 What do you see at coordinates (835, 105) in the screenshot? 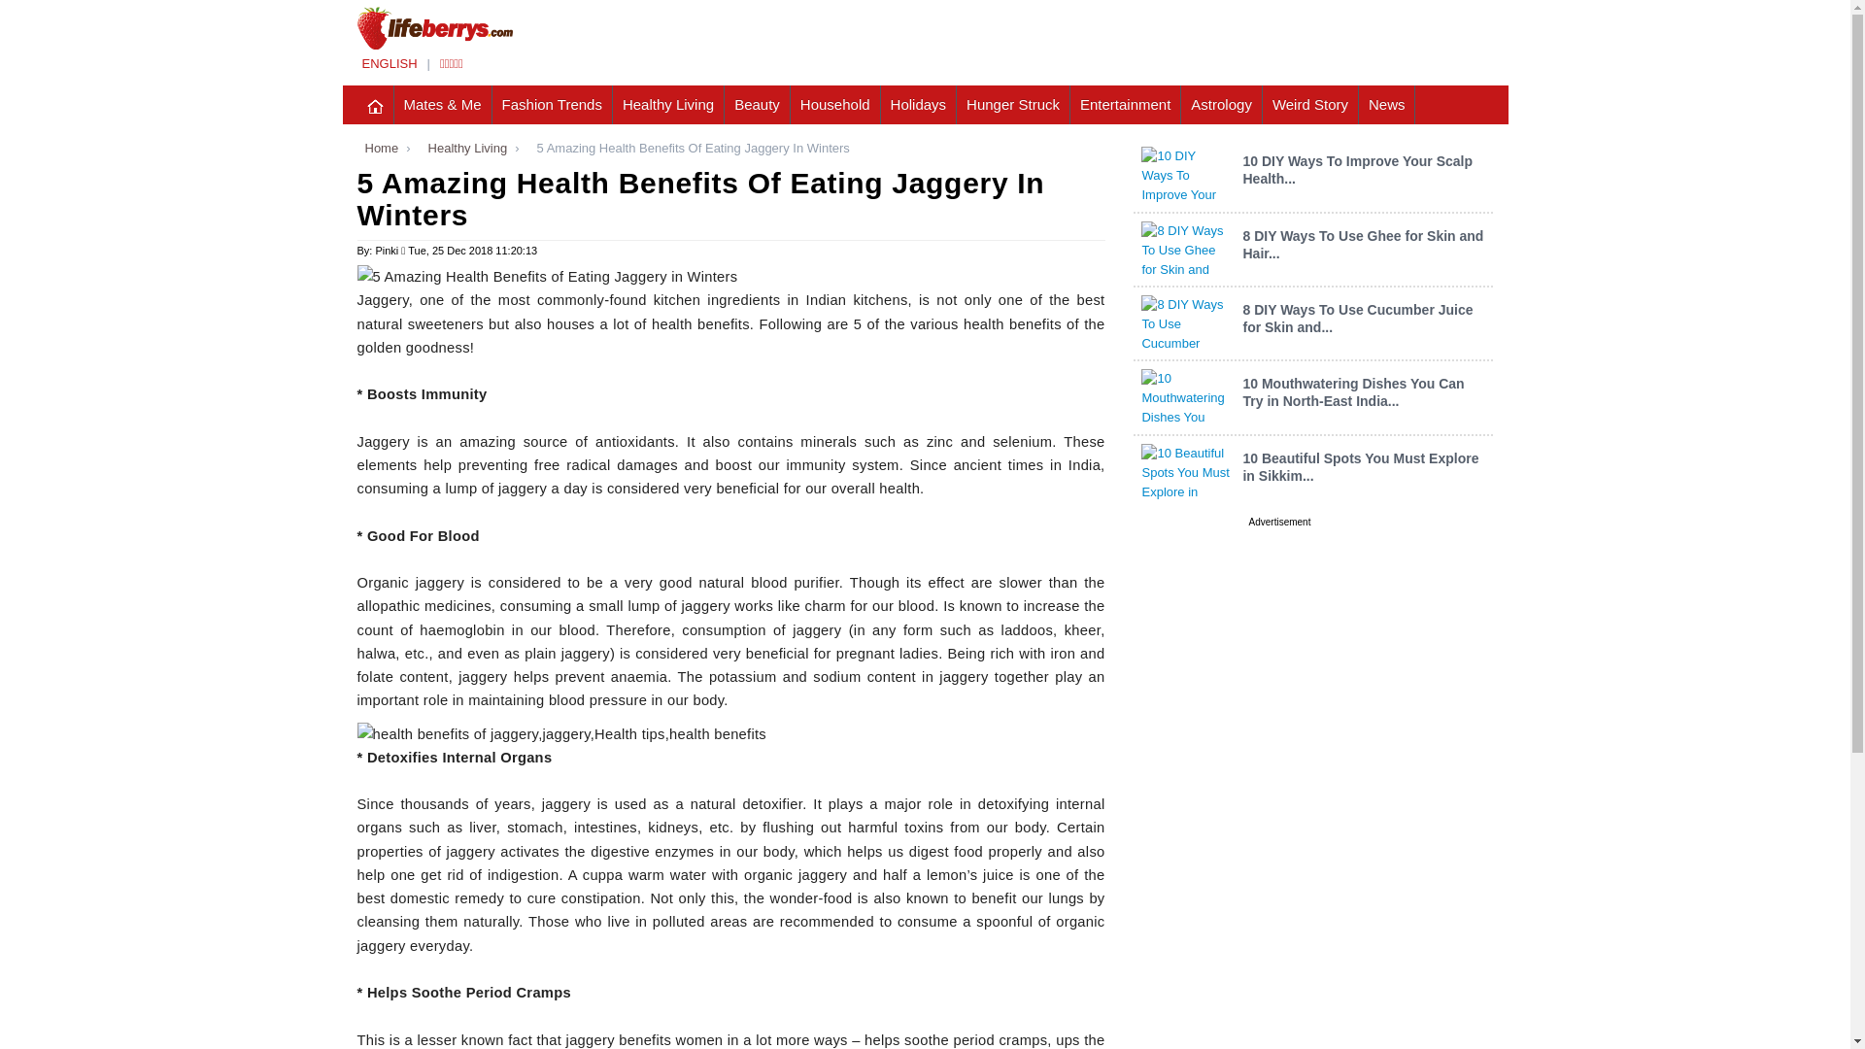
I see `Household` at bounding box center [835, 105].